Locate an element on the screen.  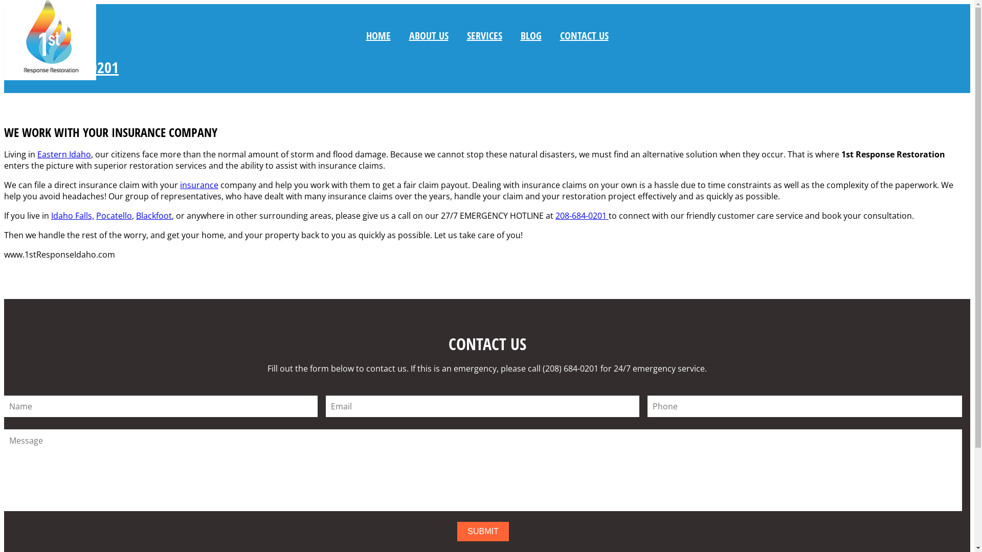
(208) 684-0201 is located at coordinates (61, 67).